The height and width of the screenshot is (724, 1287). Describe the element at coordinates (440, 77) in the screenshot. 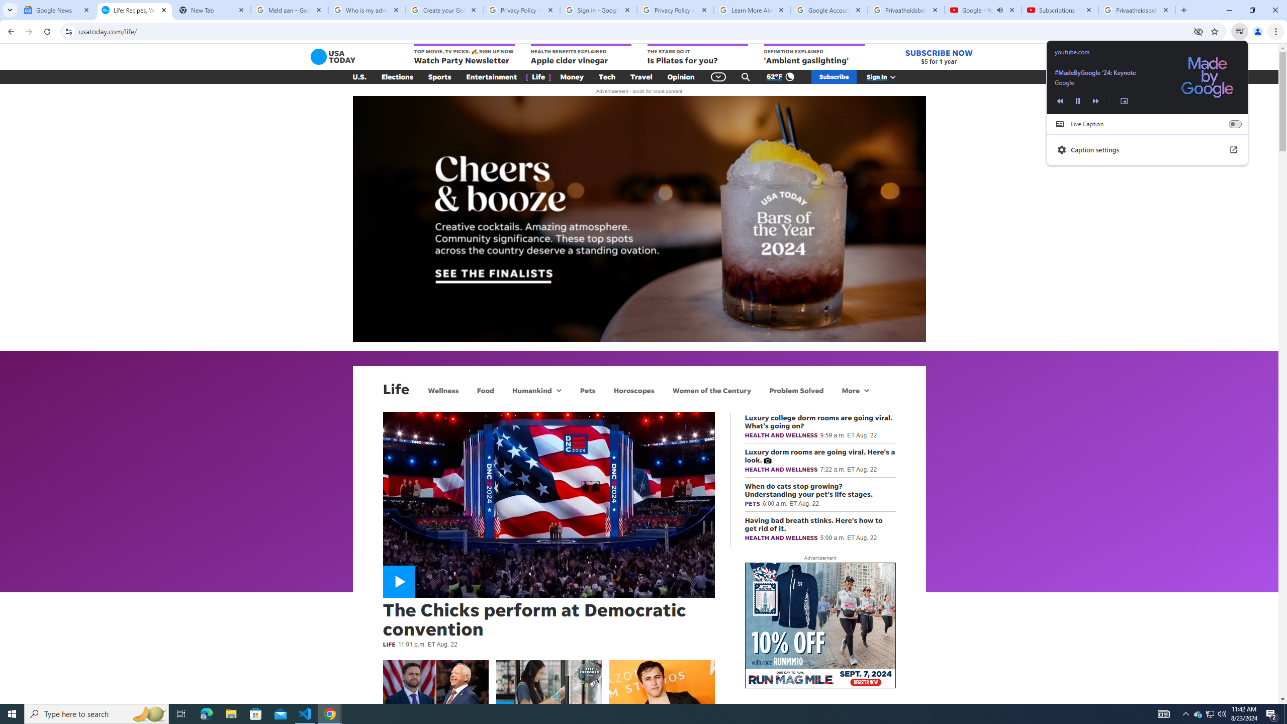

I see `Sports` at that location.